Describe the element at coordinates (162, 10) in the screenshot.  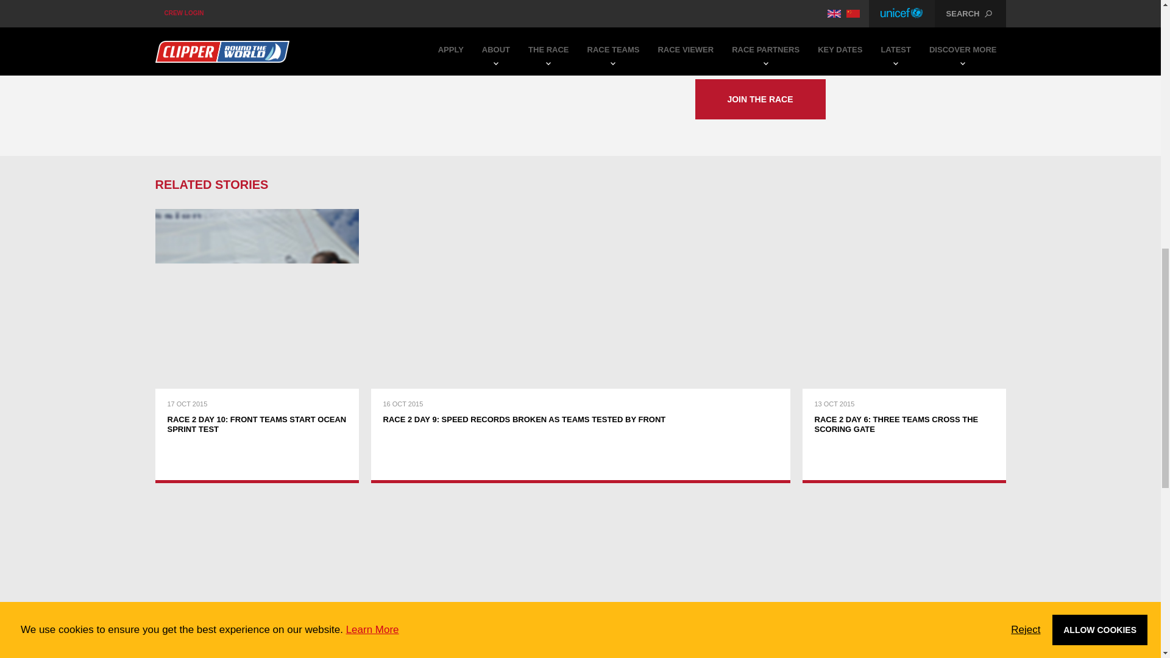
I see `Share on Facebook` at that location.